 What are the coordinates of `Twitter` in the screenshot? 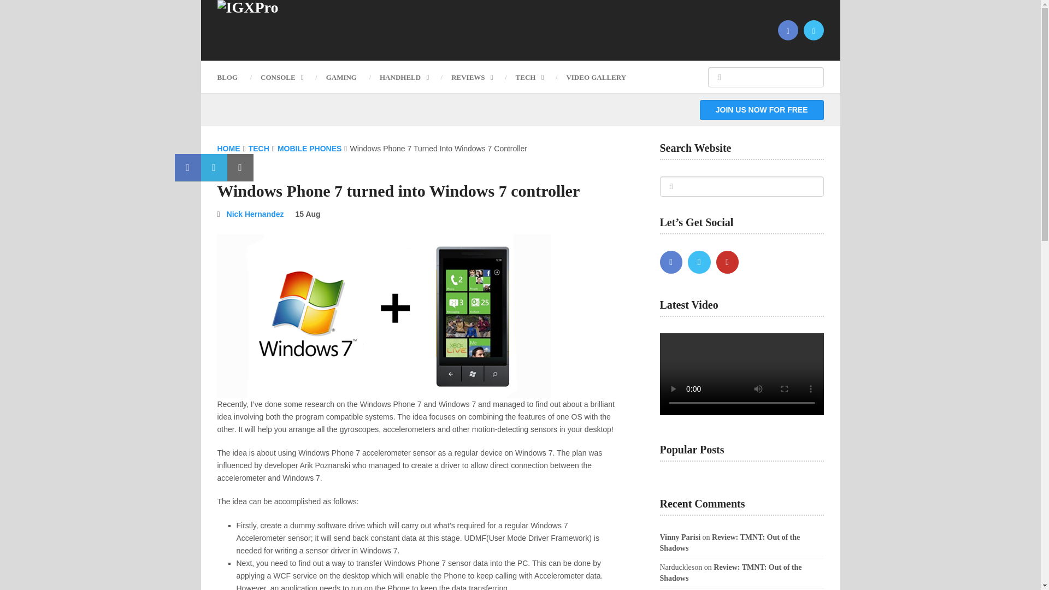 It's located at (699, 262).